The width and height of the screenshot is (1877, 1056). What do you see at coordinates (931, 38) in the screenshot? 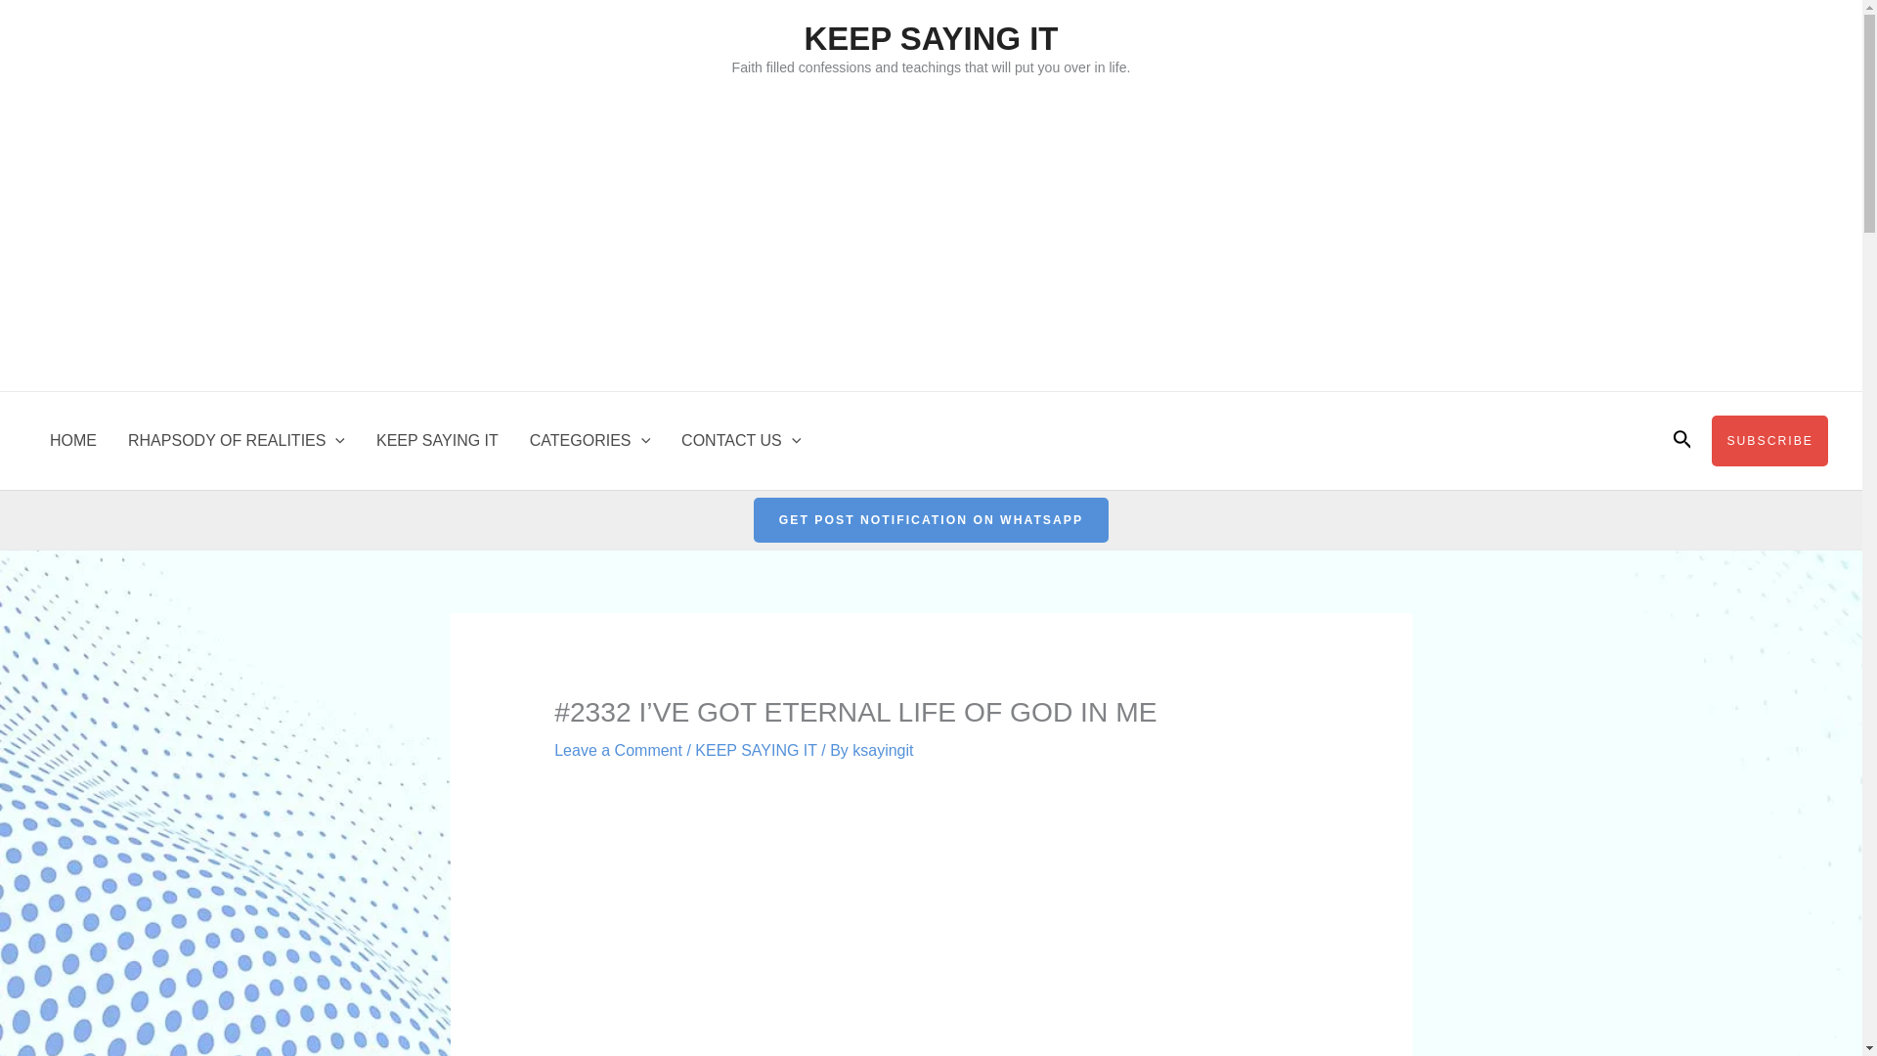
I see `KEEP SAYING IT` at bounding box center [931, 38].